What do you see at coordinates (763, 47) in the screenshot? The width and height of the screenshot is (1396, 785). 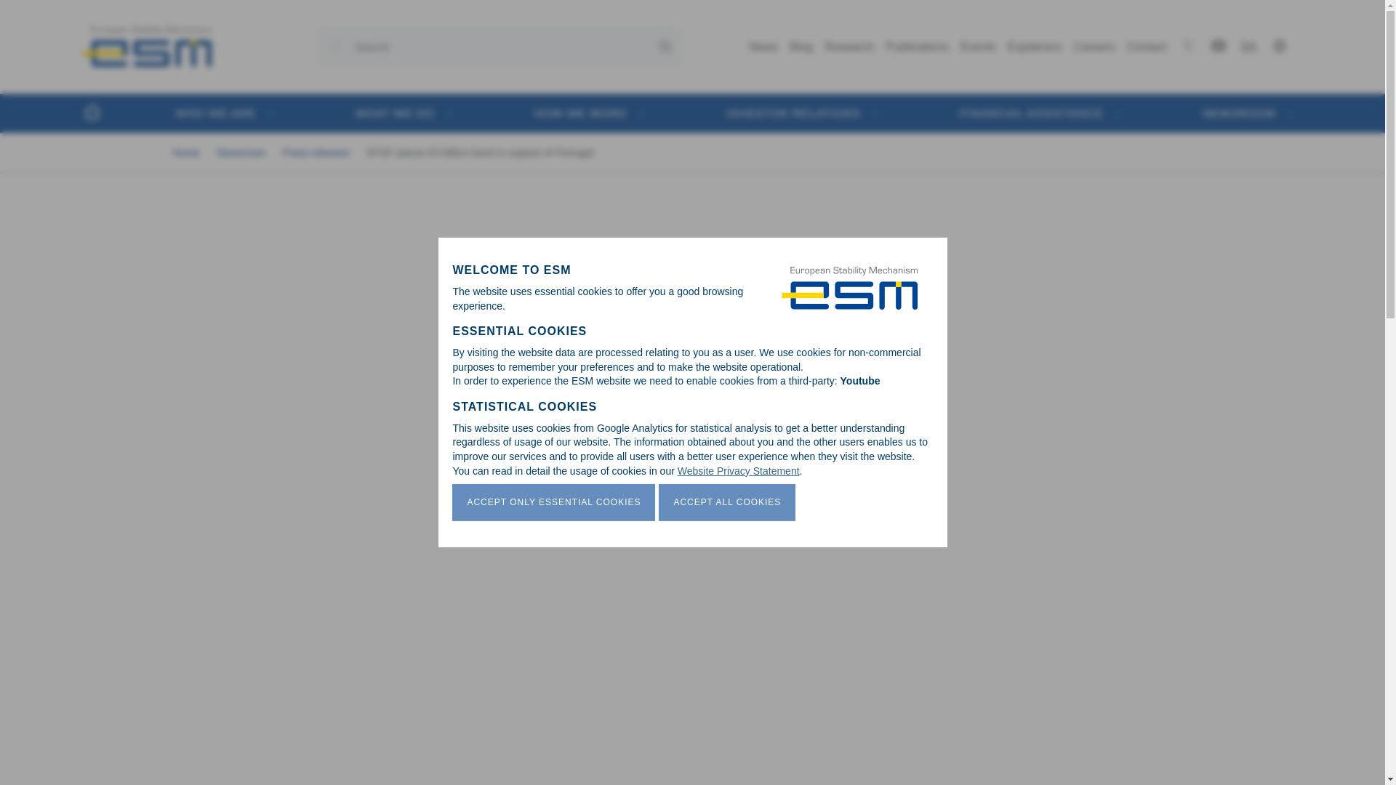 I see `News` at bounding box center [763, 47].